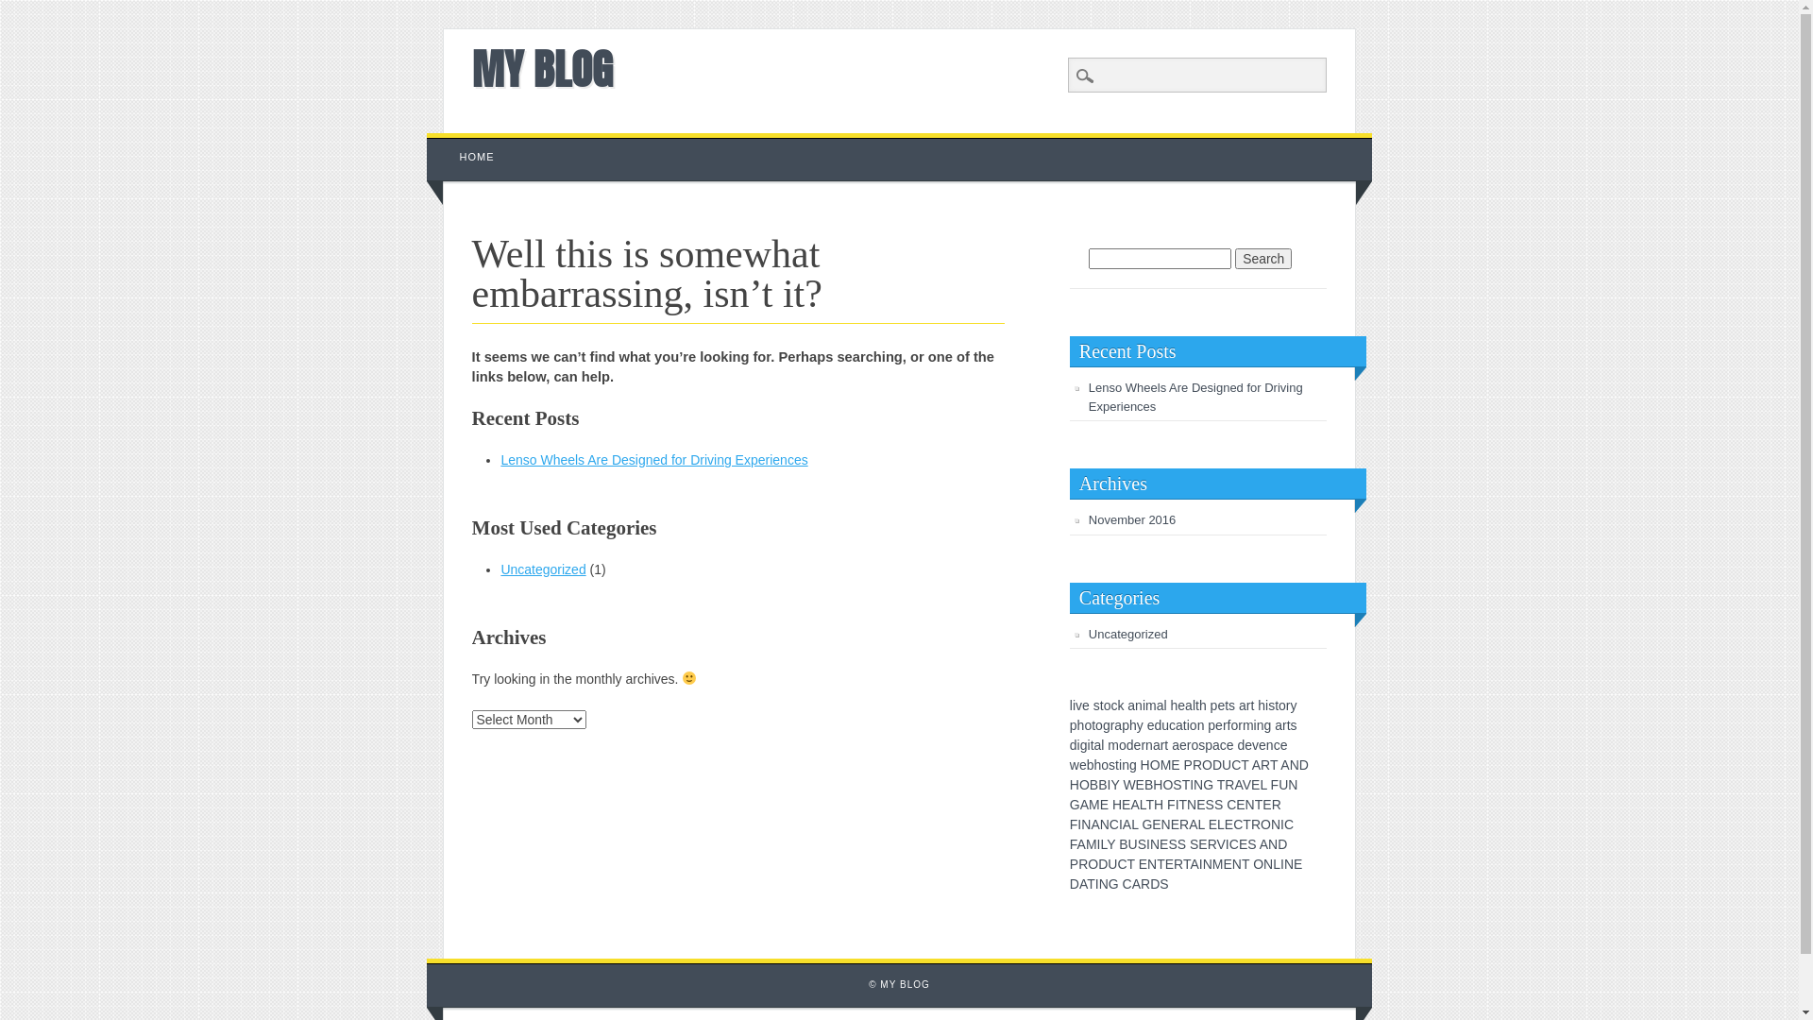  Describe the element at coordinates (1209, 785) in the screenshot. I see `G` at that location.